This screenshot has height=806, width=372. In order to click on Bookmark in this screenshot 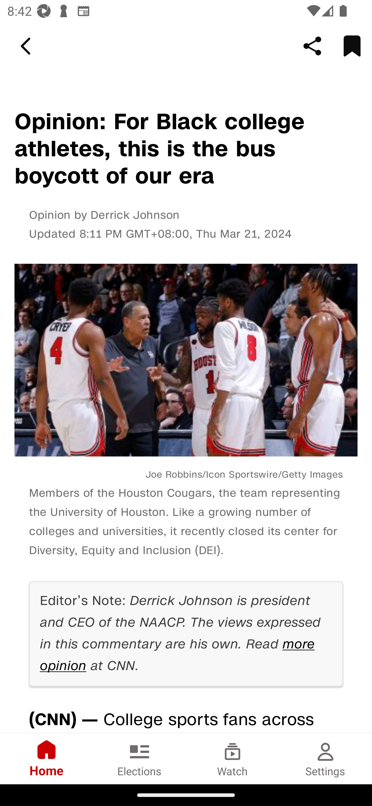, I will do `click(352, 46)`.